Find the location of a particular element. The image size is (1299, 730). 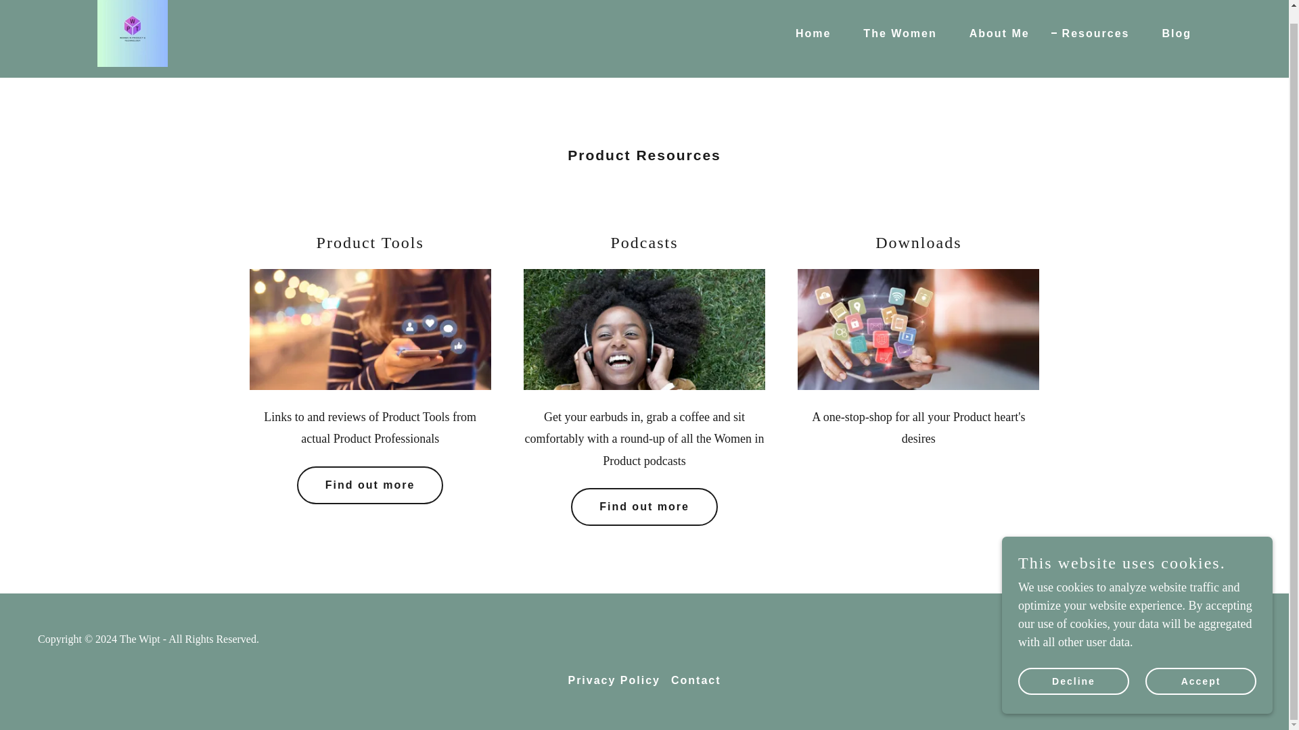

Decline is located at coordinates (1073, 666).